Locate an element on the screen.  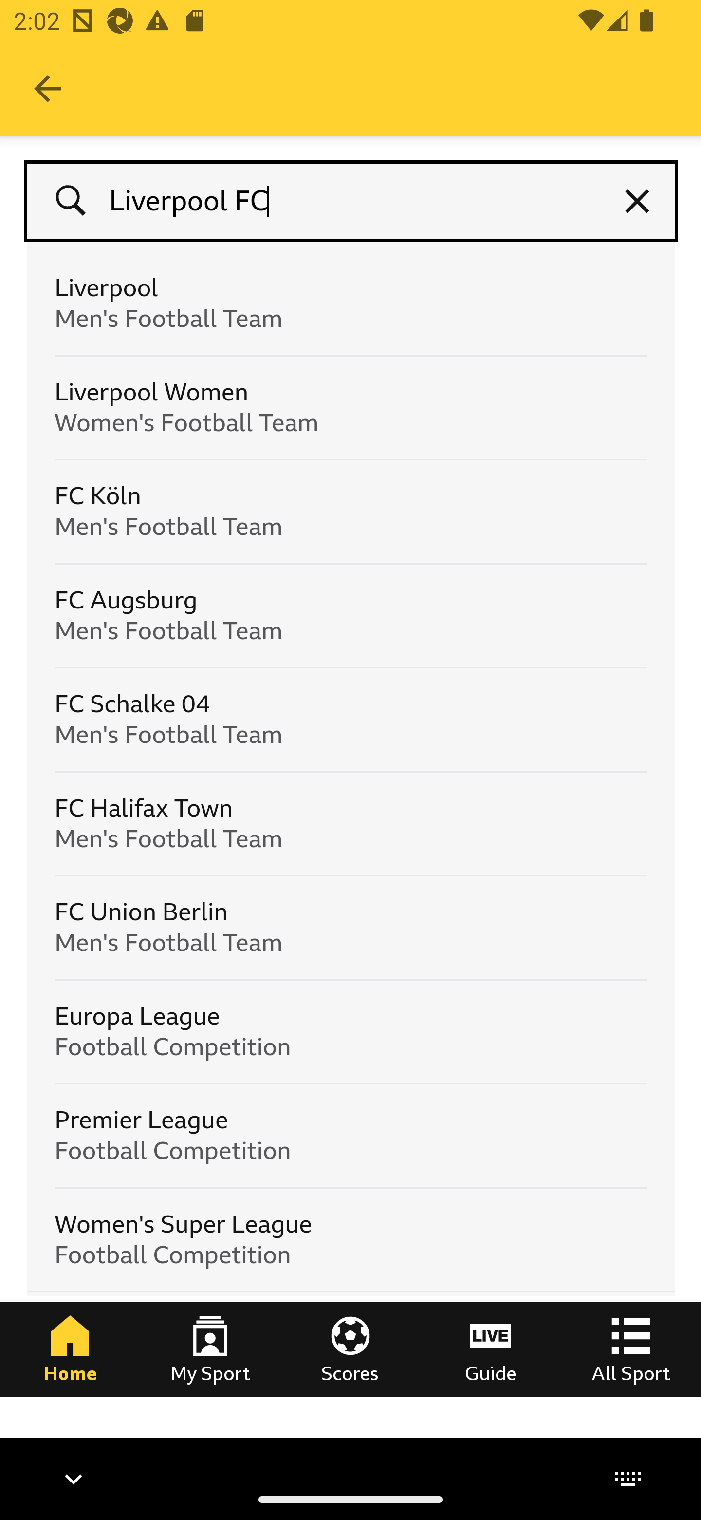
Scores is located at coordinates (350, 1349).